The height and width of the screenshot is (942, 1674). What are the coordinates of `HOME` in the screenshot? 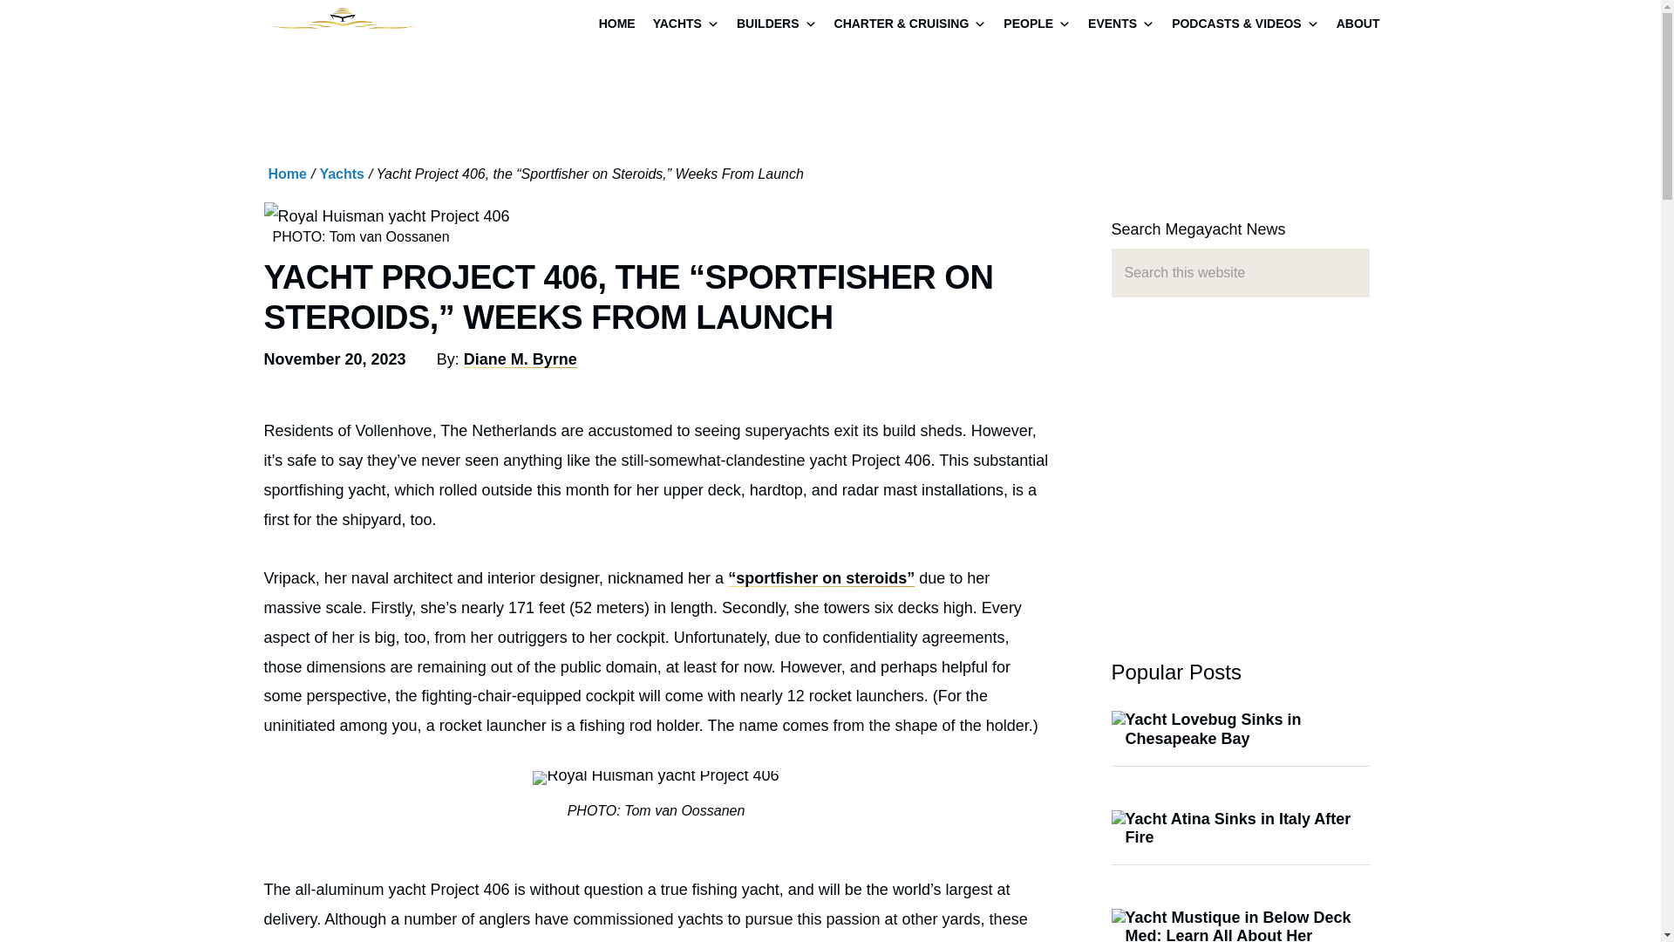 It's located at (617, 25).